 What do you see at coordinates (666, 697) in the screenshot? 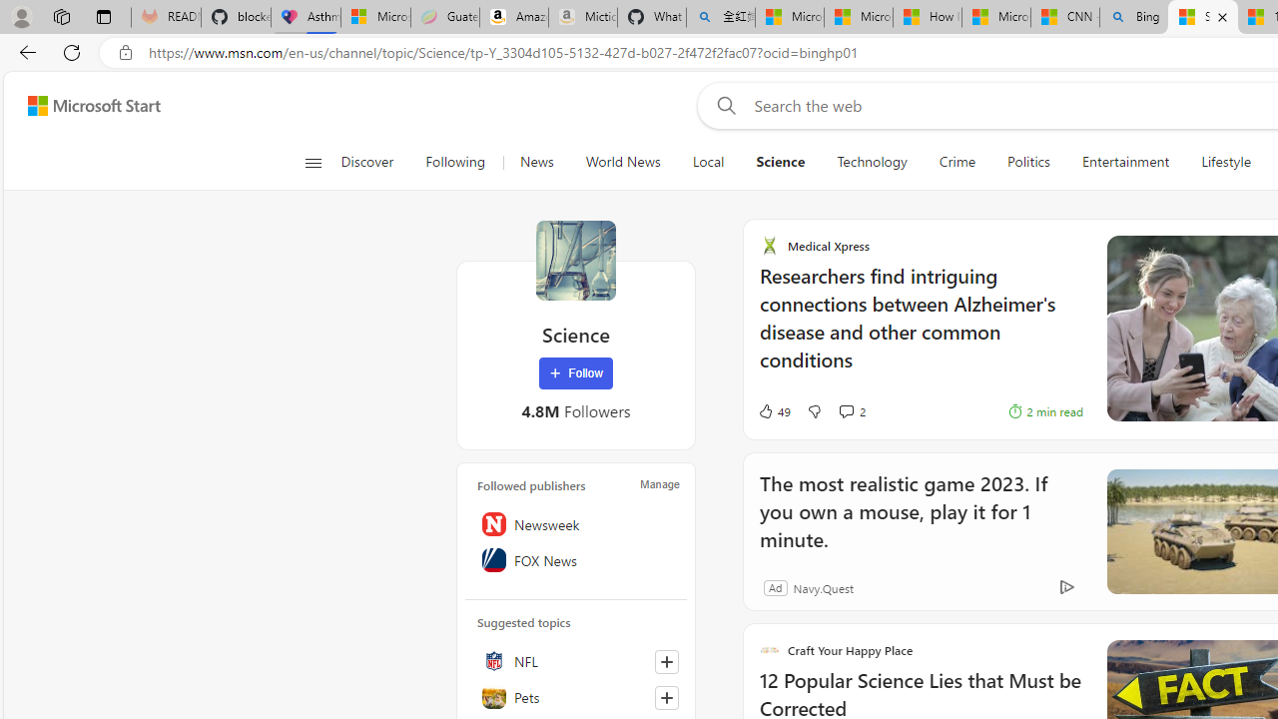
I see `Follow this topic` at bounding box center [666, 697].